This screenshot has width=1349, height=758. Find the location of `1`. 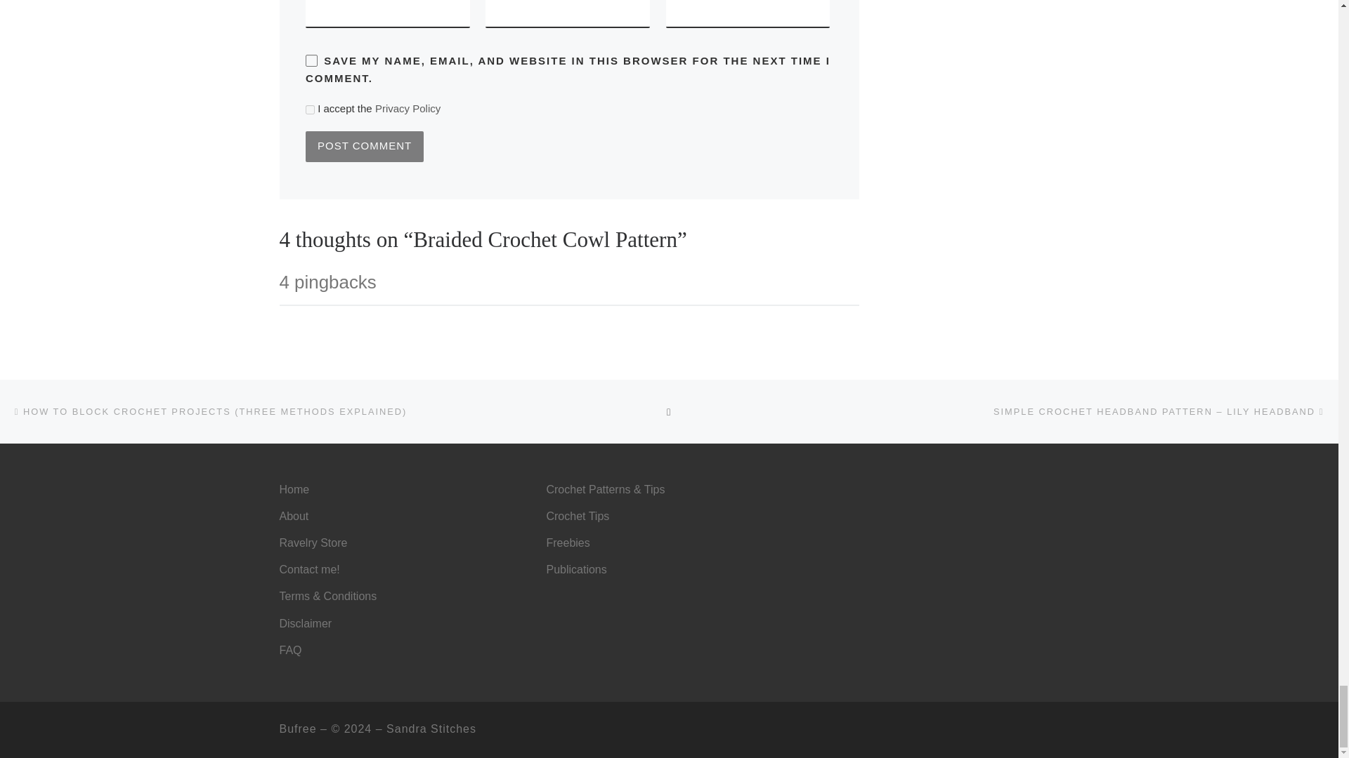

1 is located at coordinates (310, 109).